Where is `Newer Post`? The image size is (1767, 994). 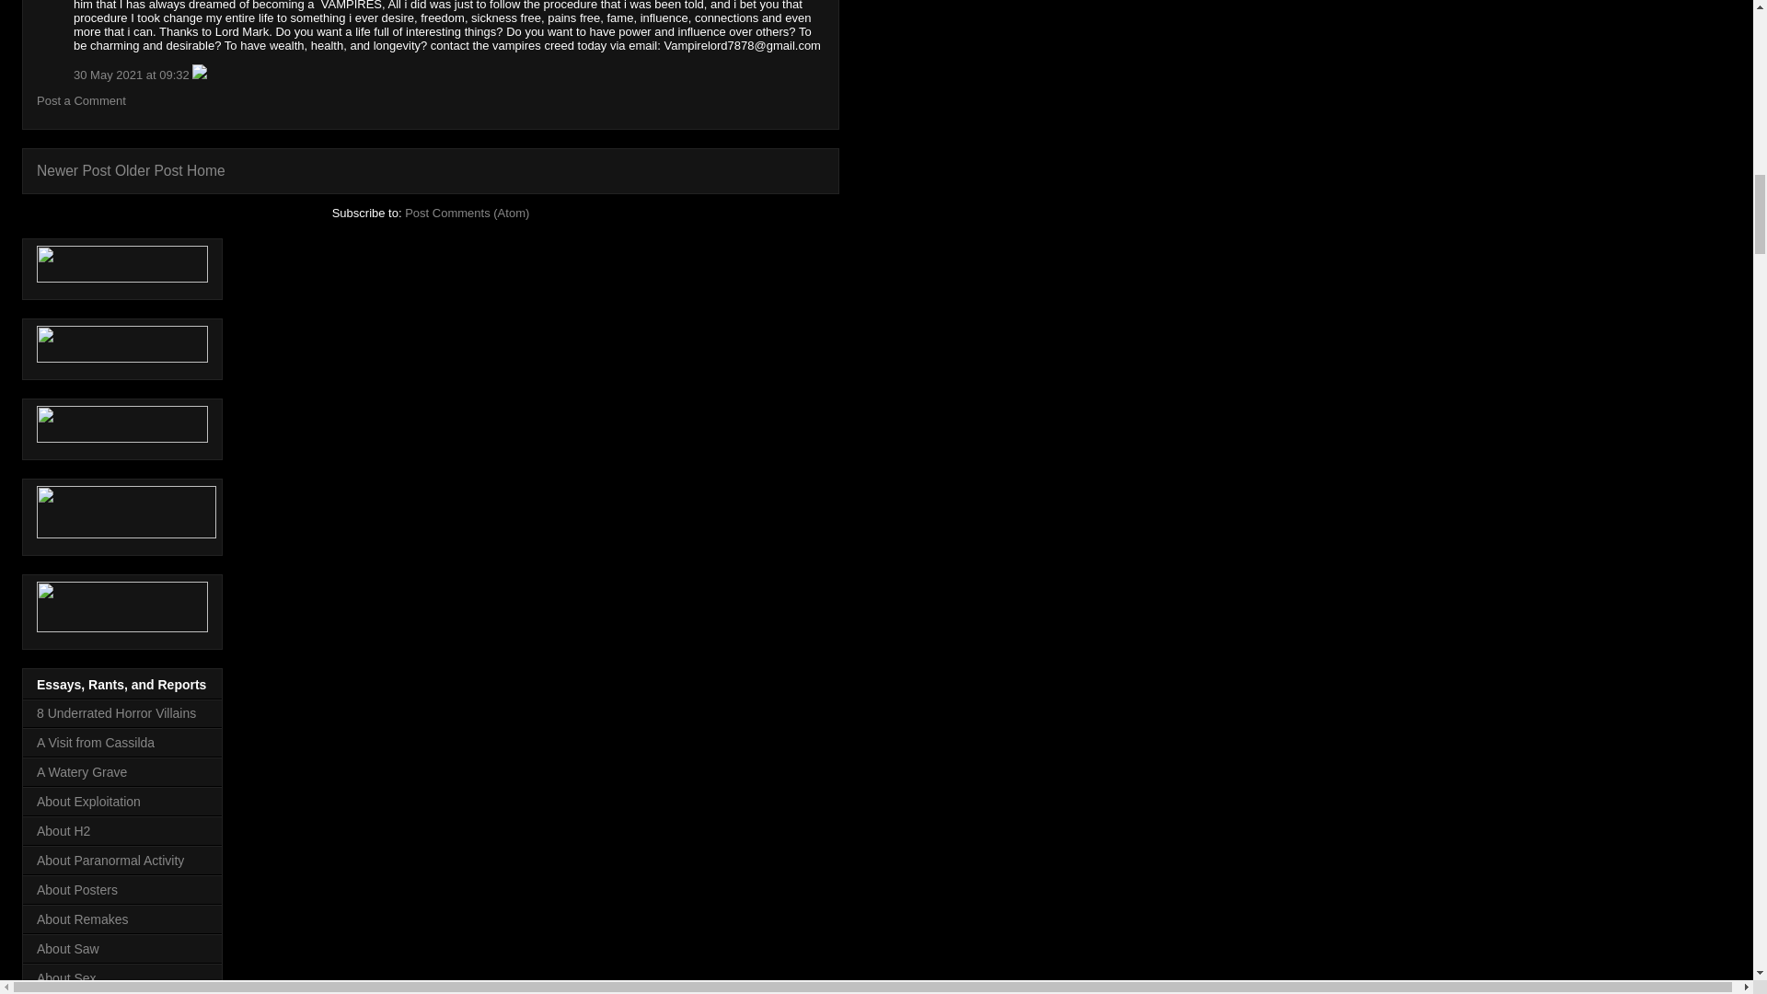 Newer Post is located at coordinates (74, 171).